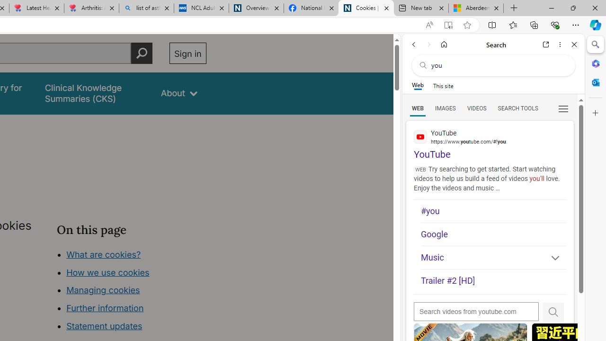  What do you see at coordinates (563, 108) in the screenshot?
I see `Preferences` at bounding box center [563, 108].